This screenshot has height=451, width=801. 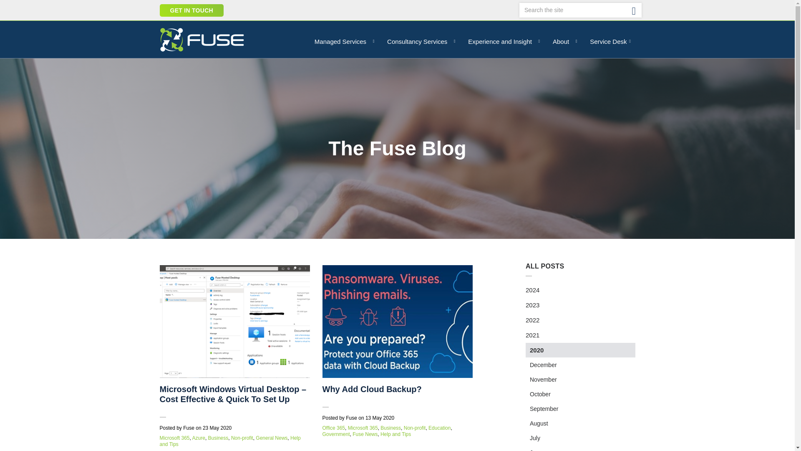 What do you see at coordinates (502, 41) in the screenshot?
I see `Experience and Insight` at bounding box center [502, 41].